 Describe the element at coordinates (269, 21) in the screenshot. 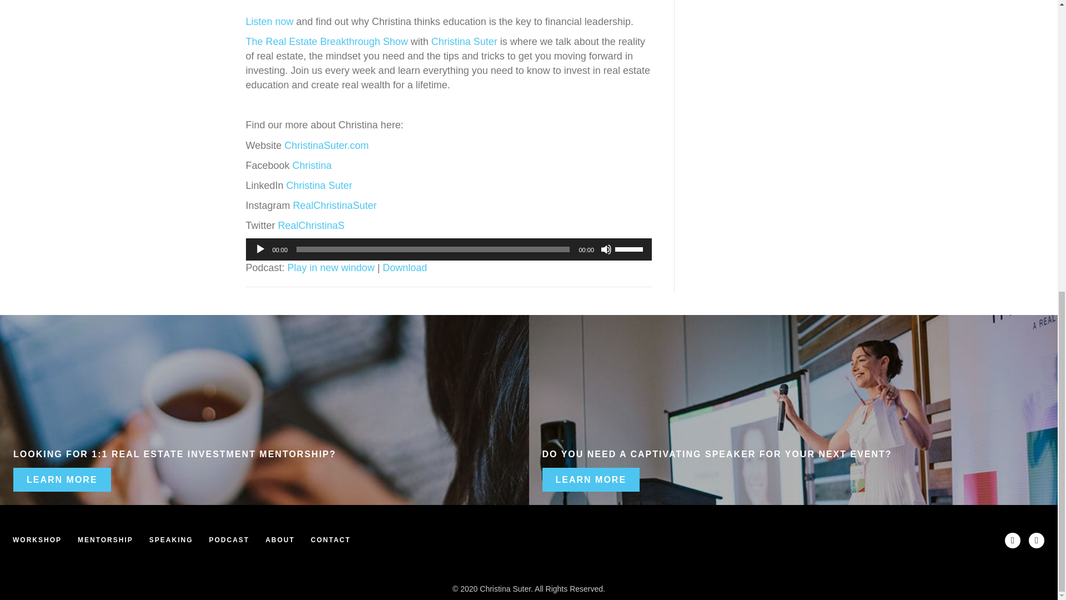

I see `Listen now` at that location.